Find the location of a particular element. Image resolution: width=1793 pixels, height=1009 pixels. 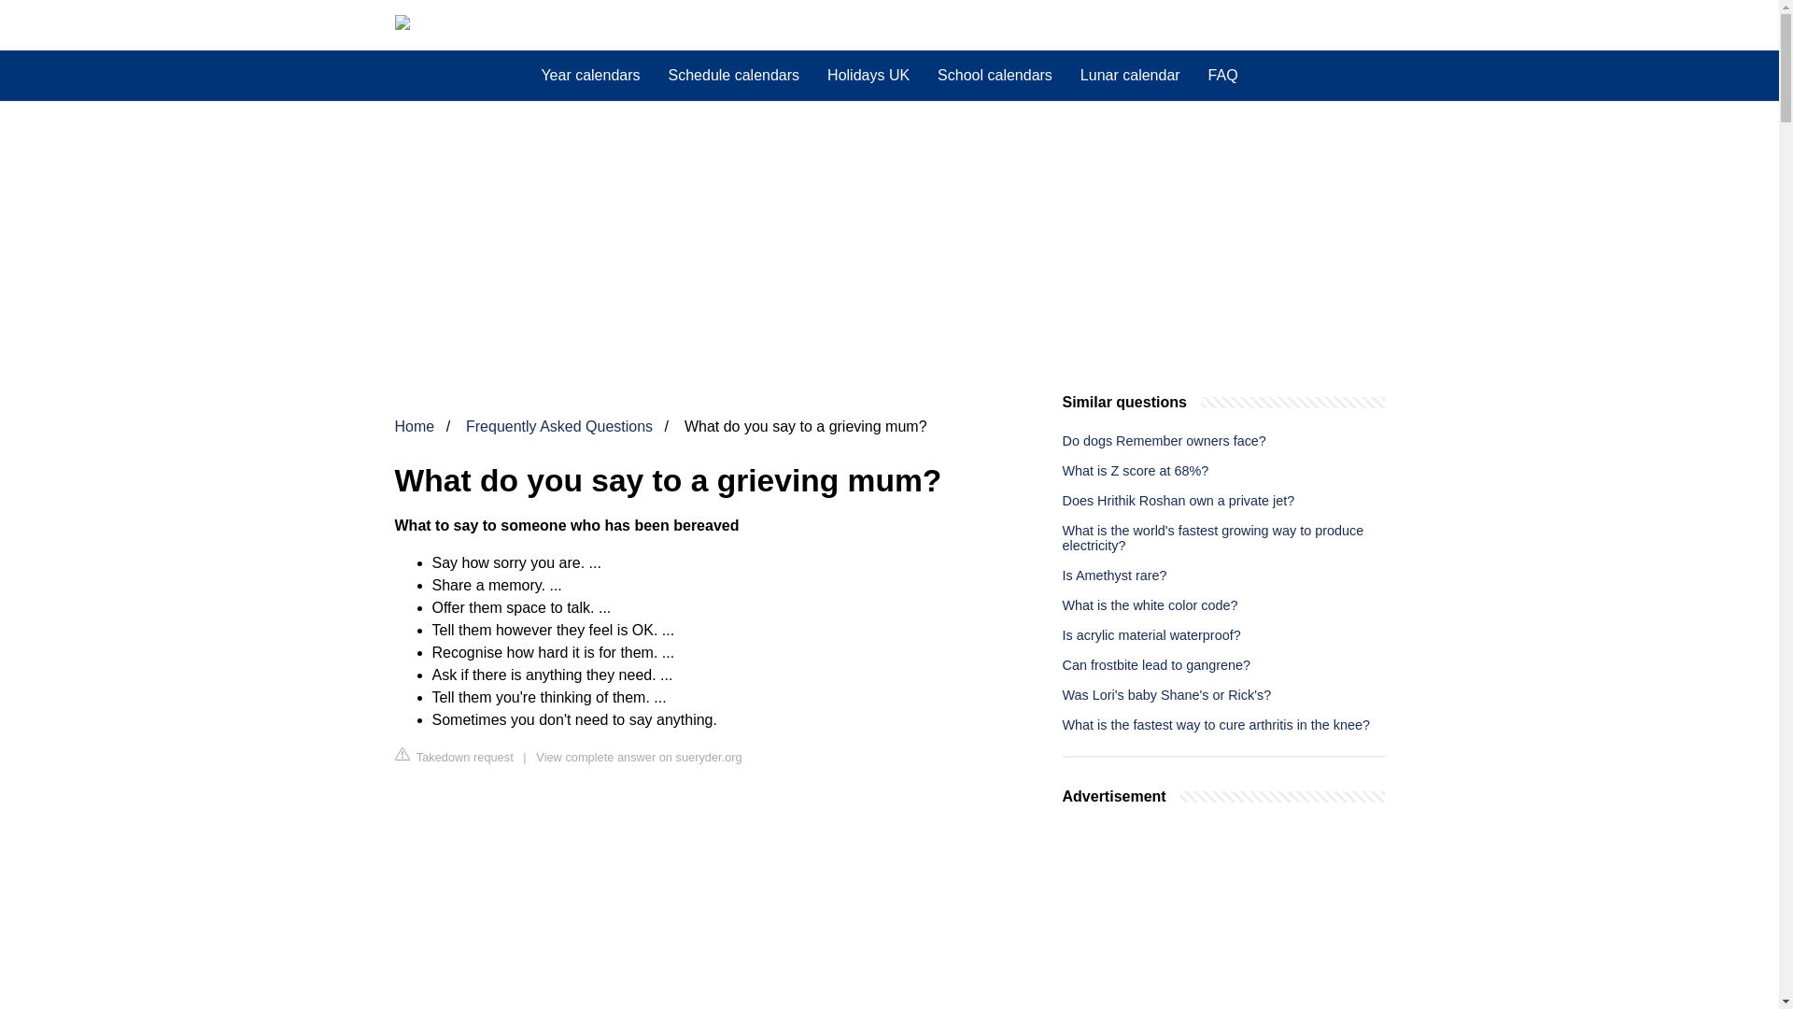

Takedown request is located at coordinates (454, 756).